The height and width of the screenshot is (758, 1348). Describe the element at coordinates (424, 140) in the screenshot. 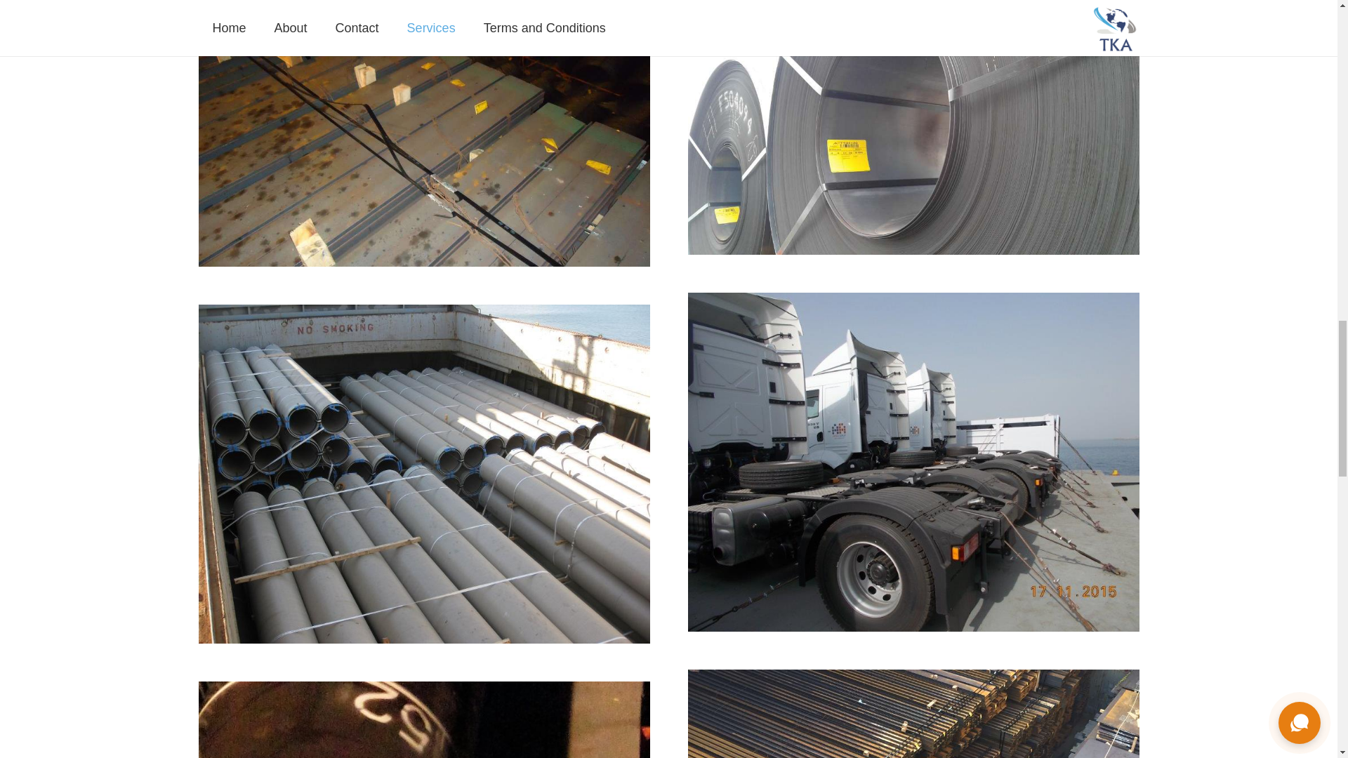

I see `s8` at that location.